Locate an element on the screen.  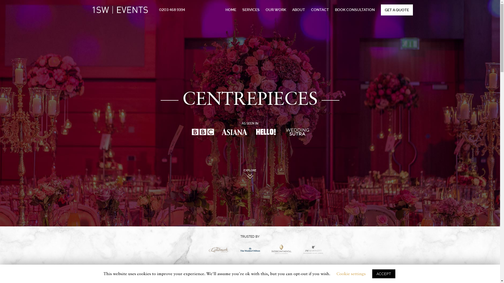
GET A QUOTE is located at coordinates (397, 10).